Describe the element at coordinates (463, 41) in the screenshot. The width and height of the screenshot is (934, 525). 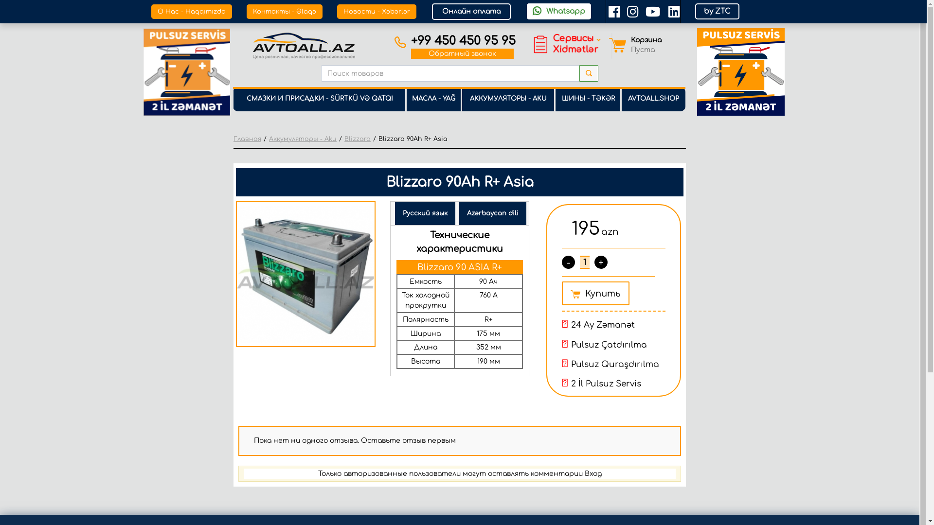
I see `+99 450 450 95 95` at that location.